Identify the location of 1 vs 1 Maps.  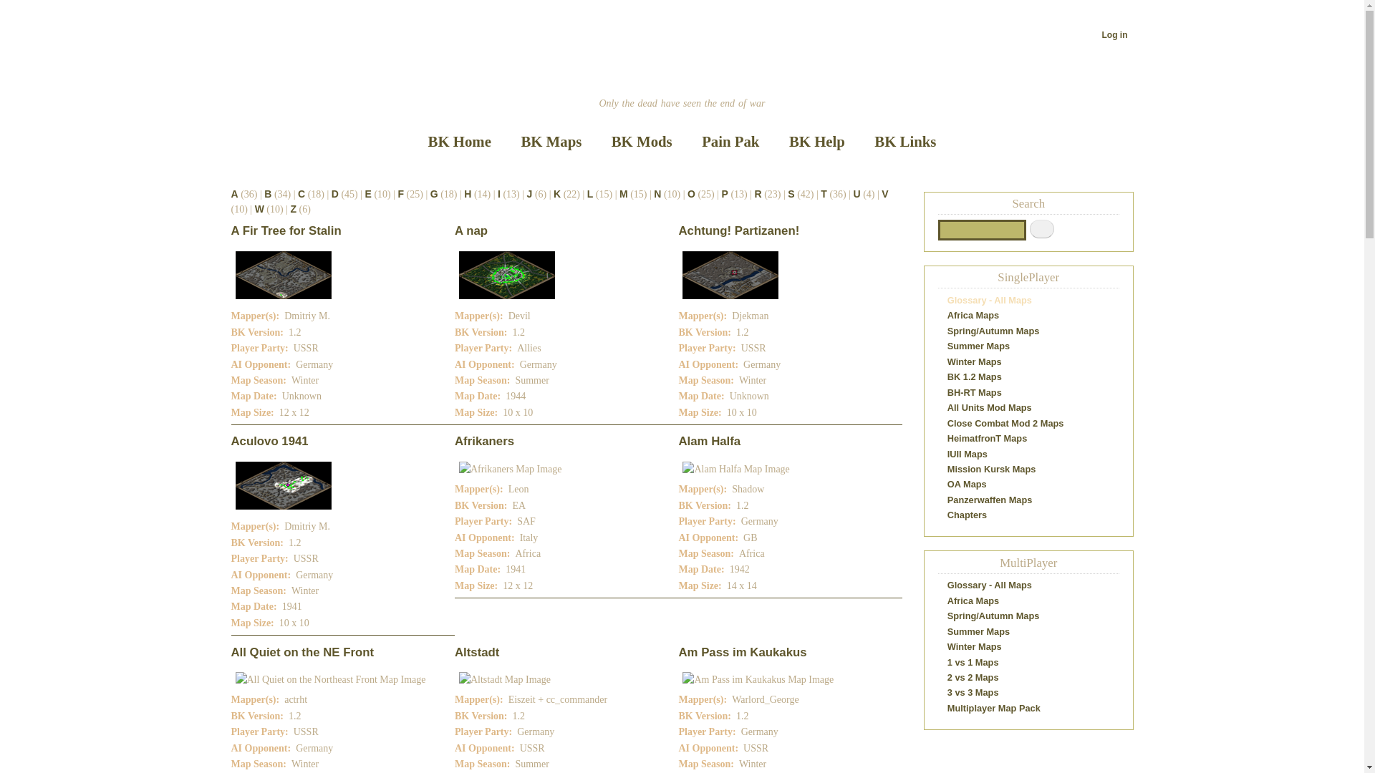
(973, 663).